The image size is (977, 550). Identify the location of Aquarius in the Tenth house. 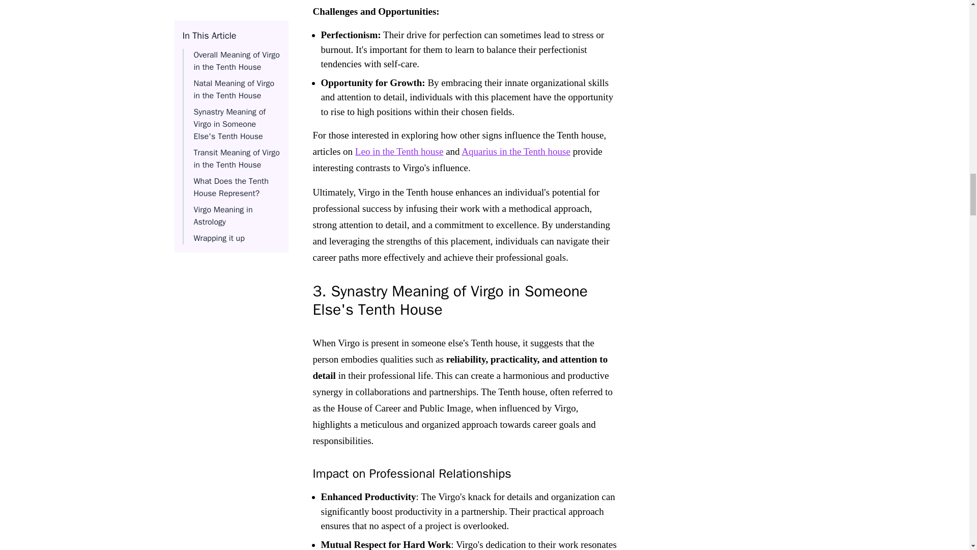
(516, 151).